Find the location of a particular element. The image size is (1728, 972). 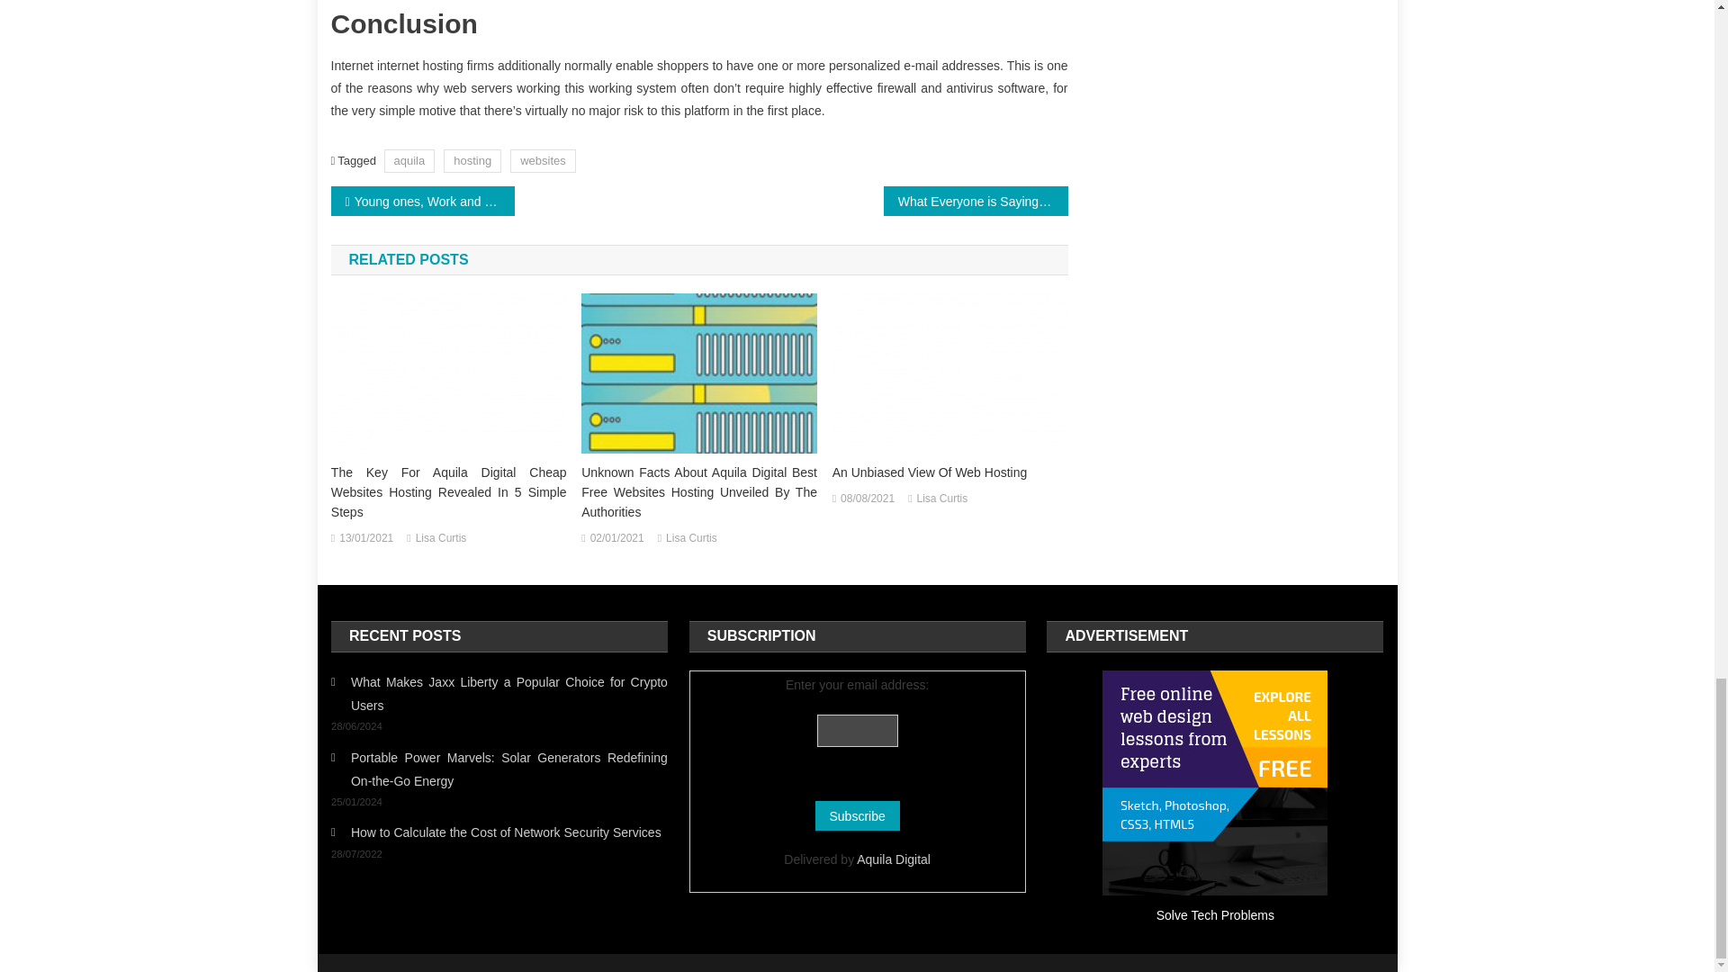

Lisa Curtis is located at coordinates (942, 499).